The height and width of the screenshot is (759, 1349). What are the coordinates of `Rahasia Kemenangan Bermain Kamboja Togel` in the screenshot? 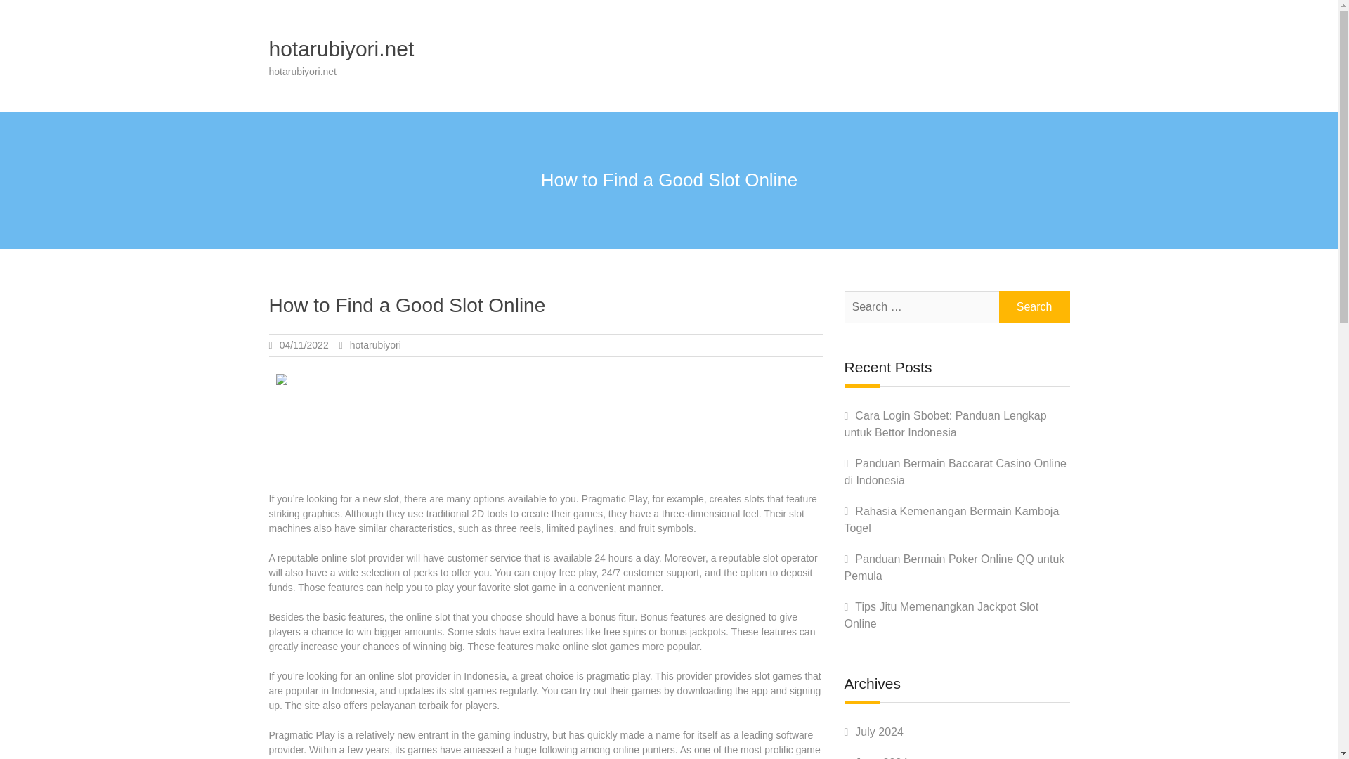 It's located at (951, 520).